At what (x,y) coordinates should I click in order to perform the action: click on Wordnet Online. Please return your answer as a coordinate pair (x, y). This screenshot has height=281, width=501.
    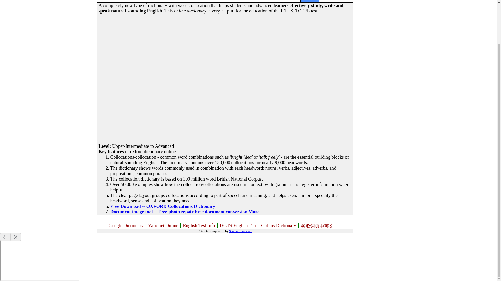
    Looking at the image, I should click on (163, 226).